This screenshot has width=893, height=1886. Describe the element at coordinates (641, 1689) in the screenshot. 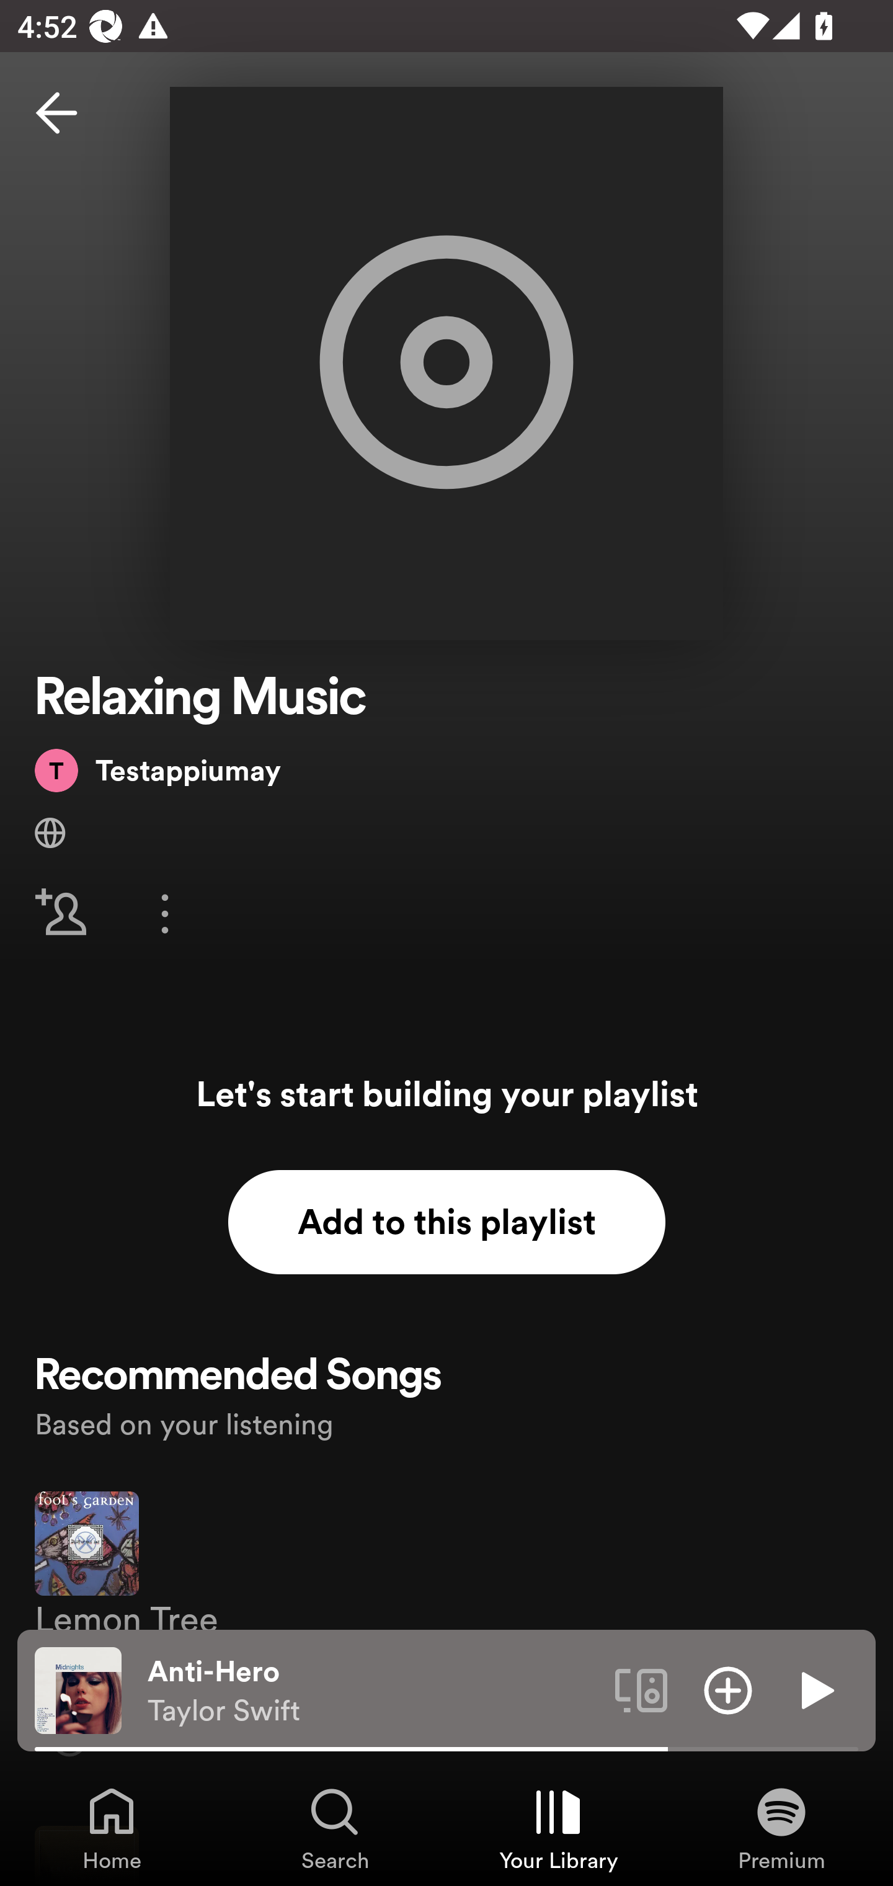

I see `Connect to a device. Opens the devices menu` at that location.